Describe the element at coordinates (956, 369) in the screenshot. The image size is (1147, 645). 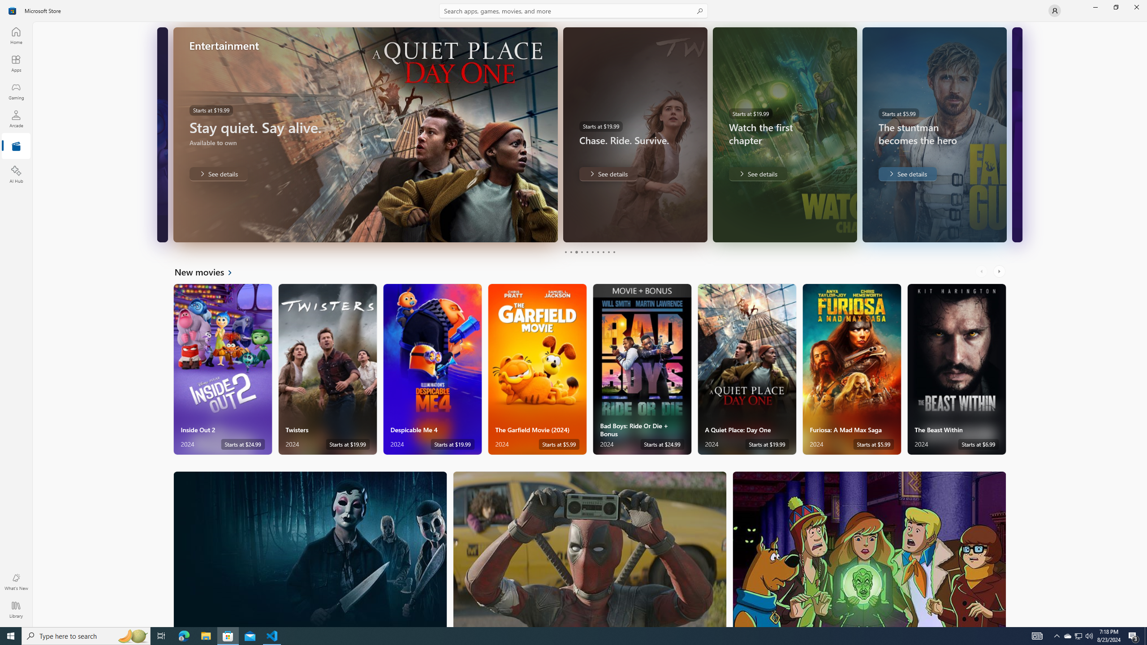
I see `The Beast Within. Starts at $6.99  ` at that location.